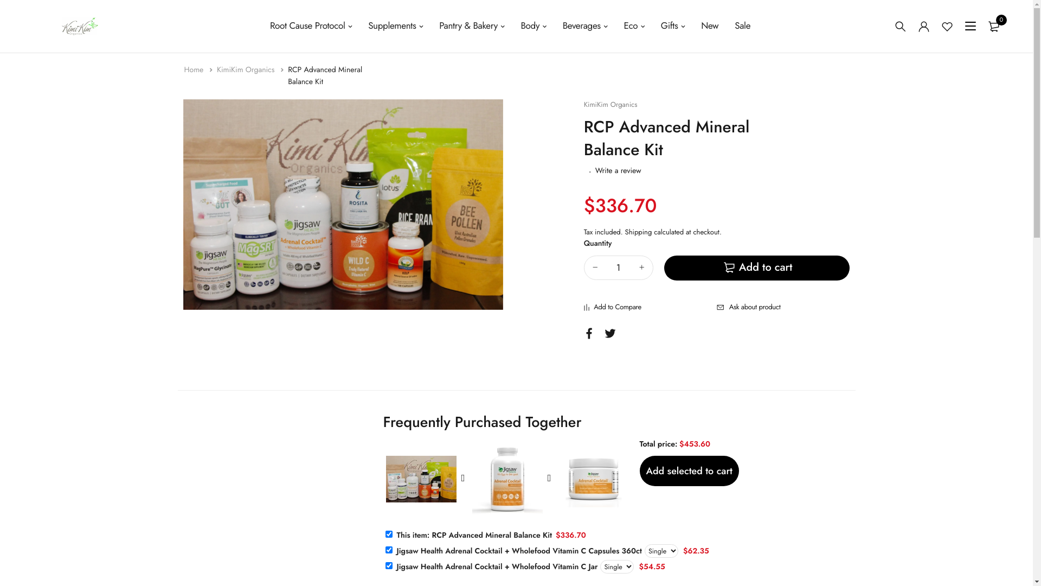 The height and width of the screenshot is (586, 1041). Describe the element at coordinates (247, 70) in the screenshot. I see `KimiKim Organics` at that location.